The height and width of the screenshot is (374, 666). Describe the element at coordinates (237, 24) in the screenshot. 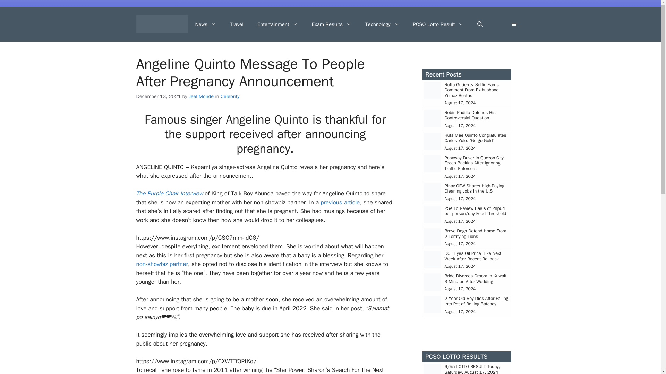

I see `Travel` at that location.